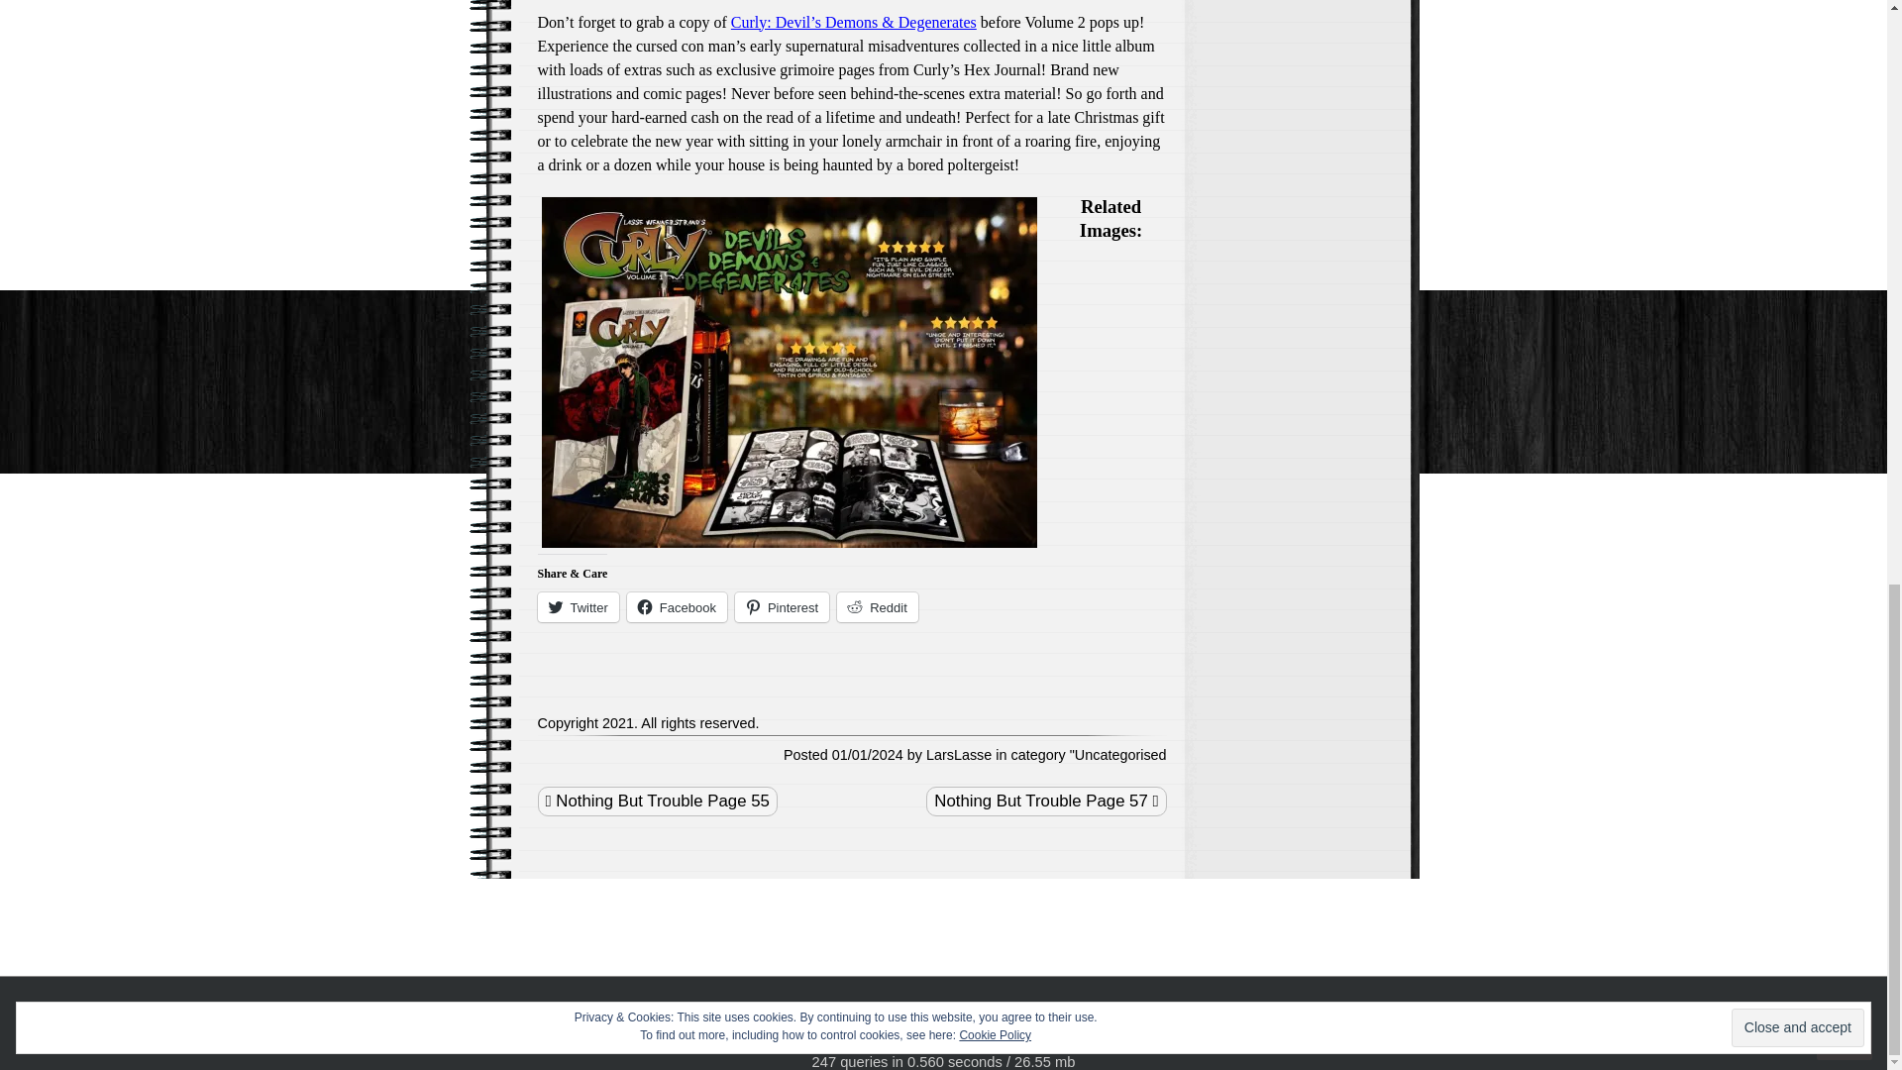 This screenshot has width=1902, height=1070. I want to click on Click to share on Pinterest, so click(782, 606).